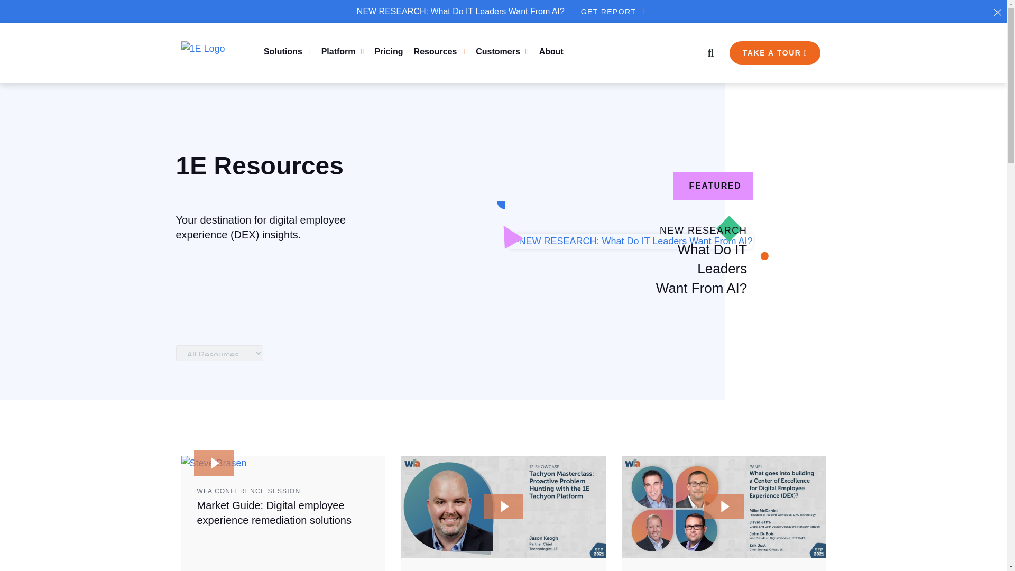 This screenshot has width=1015, height=571. I want to click on WFA SEP21-Jason Keogh, so click(503, 506).